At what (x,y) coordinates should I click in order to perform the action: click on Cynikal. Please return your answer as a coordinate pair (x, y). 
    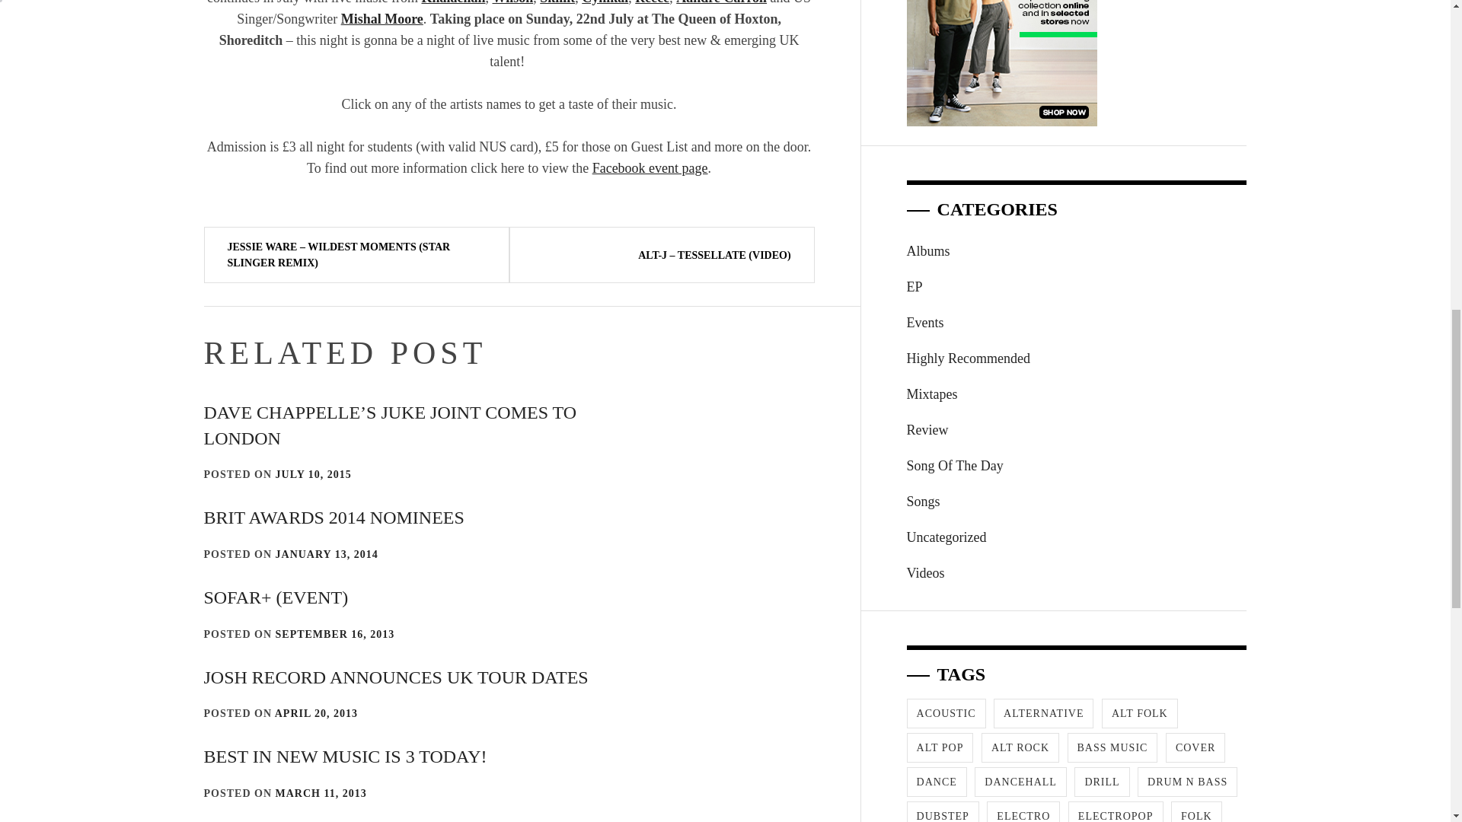
    Looking at the image, I should click on (605, 2).